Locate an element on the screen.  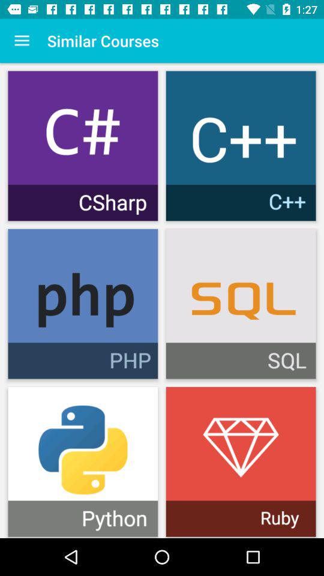
launch icon next to similar courses is located at coordinates (22, 41).